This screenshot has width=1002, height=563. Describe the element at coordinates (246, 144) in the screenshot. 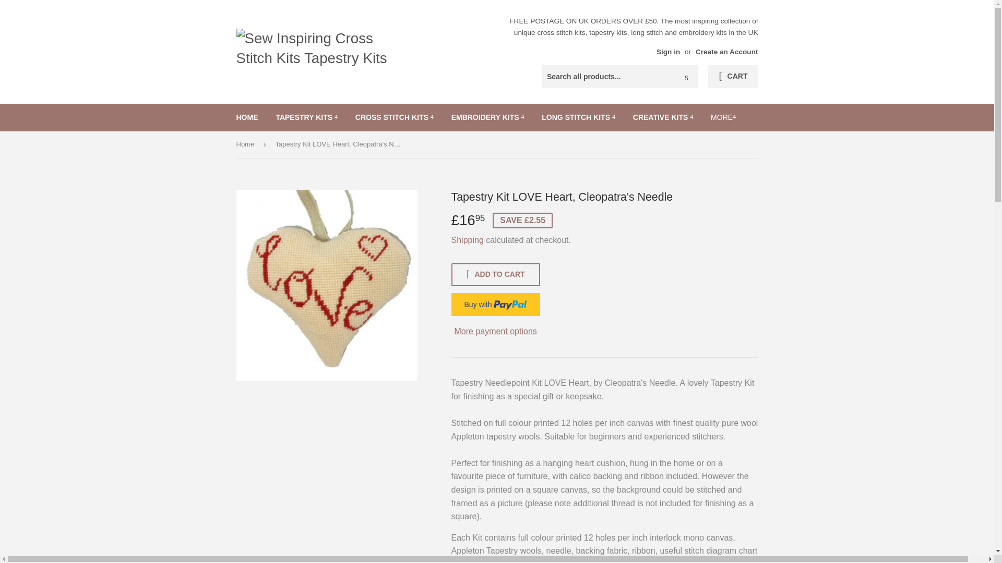

I see `Back to the frontpage` at that location.